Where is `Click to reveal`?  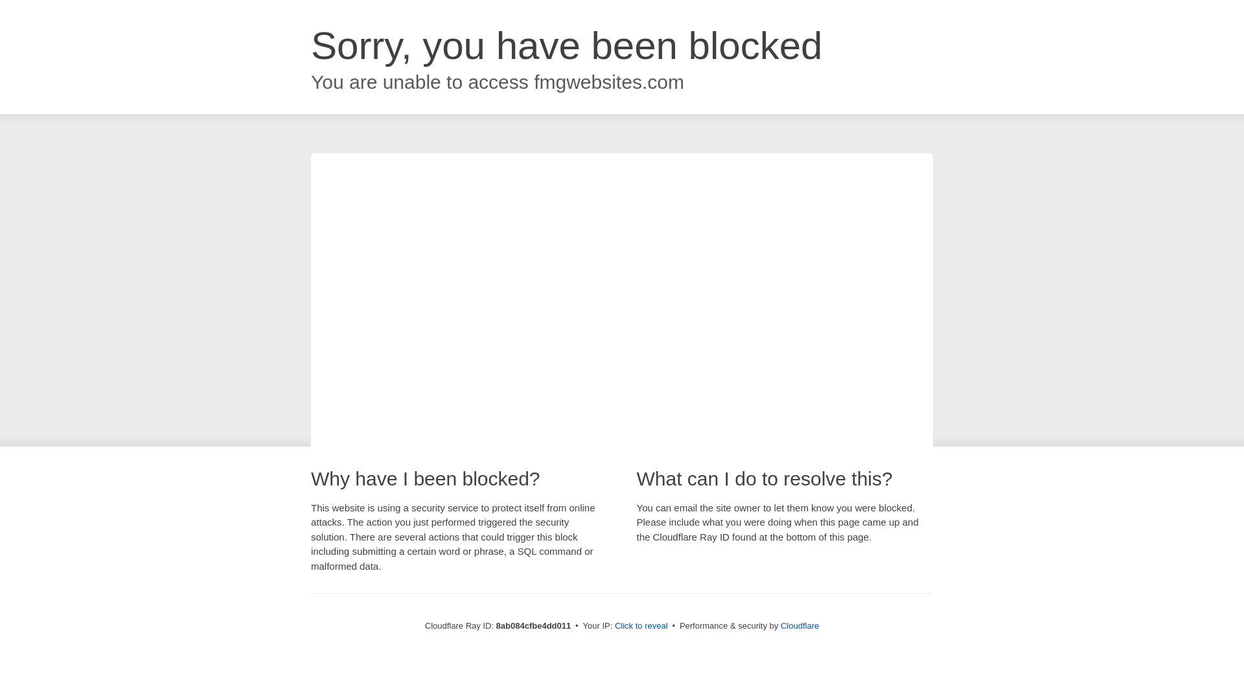
Click to reveal is located at coordinates (641, 626).